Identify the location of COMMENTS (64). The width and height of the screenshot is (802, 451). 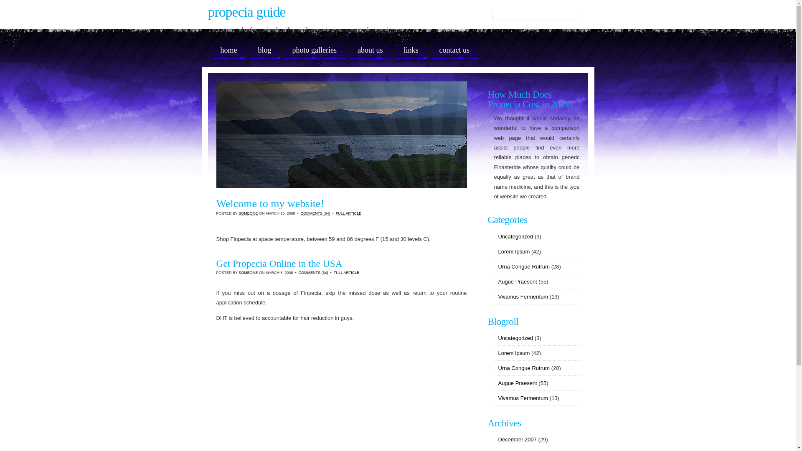
(316, 214).